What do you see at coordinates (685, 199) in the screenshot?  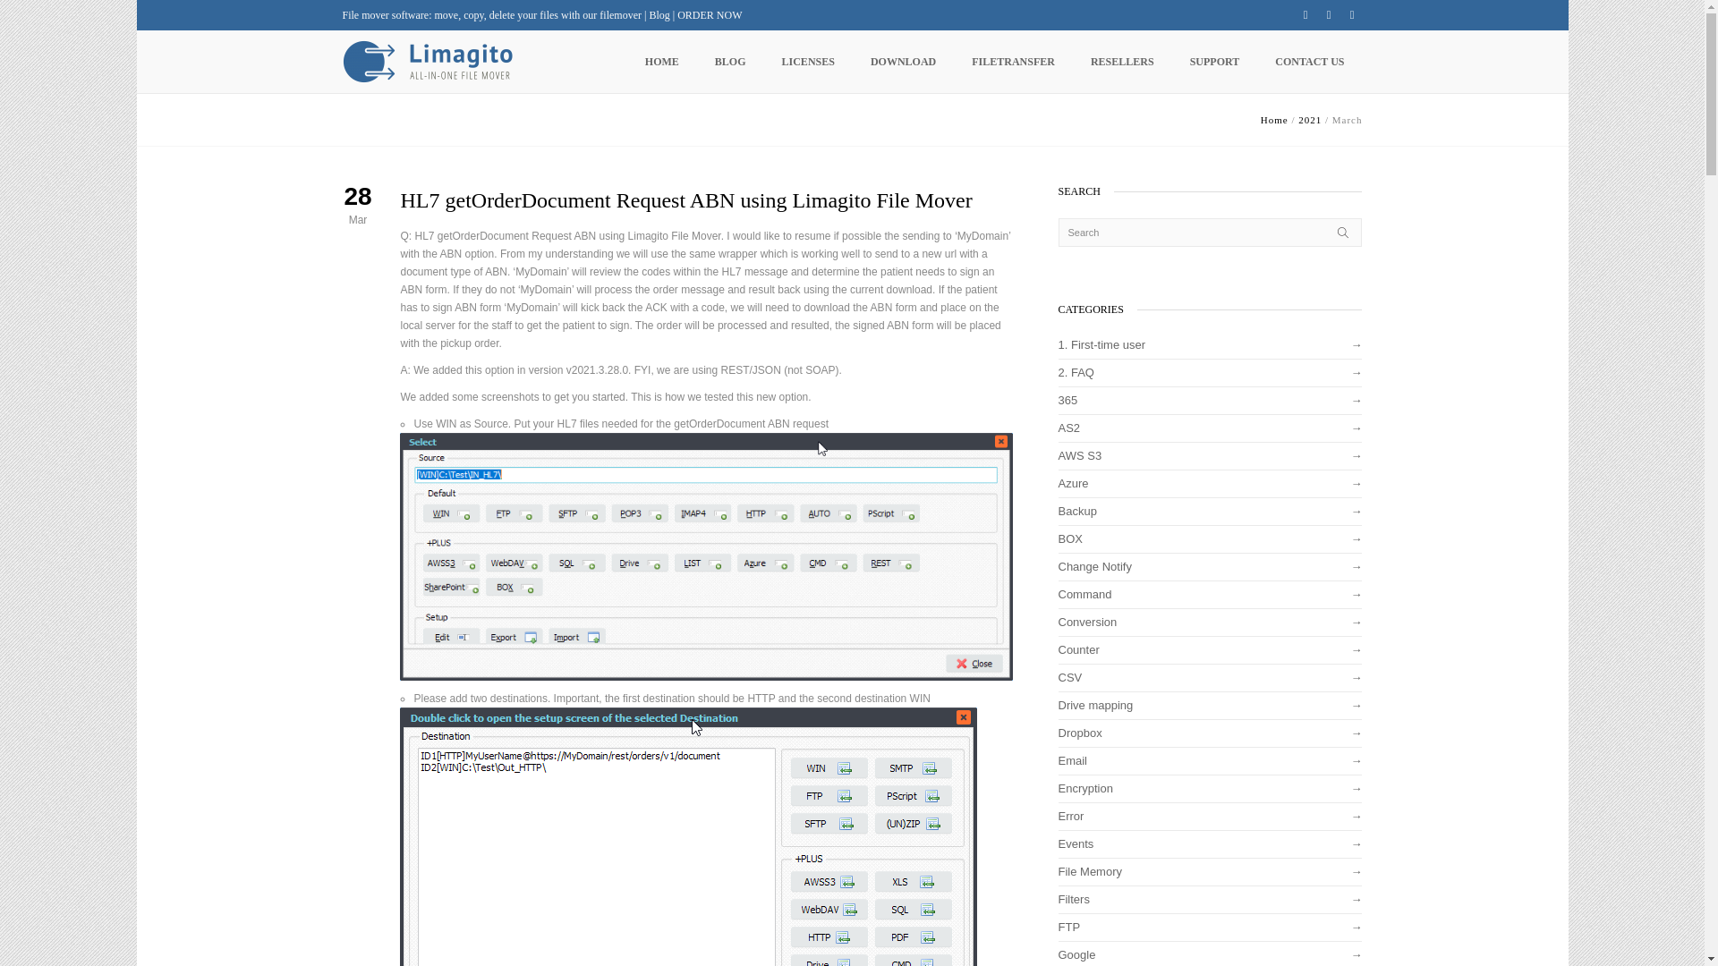 I see `HL7 getOrderDocument Request ABN using Limagito File Mover` at bounding box center [685, 199].